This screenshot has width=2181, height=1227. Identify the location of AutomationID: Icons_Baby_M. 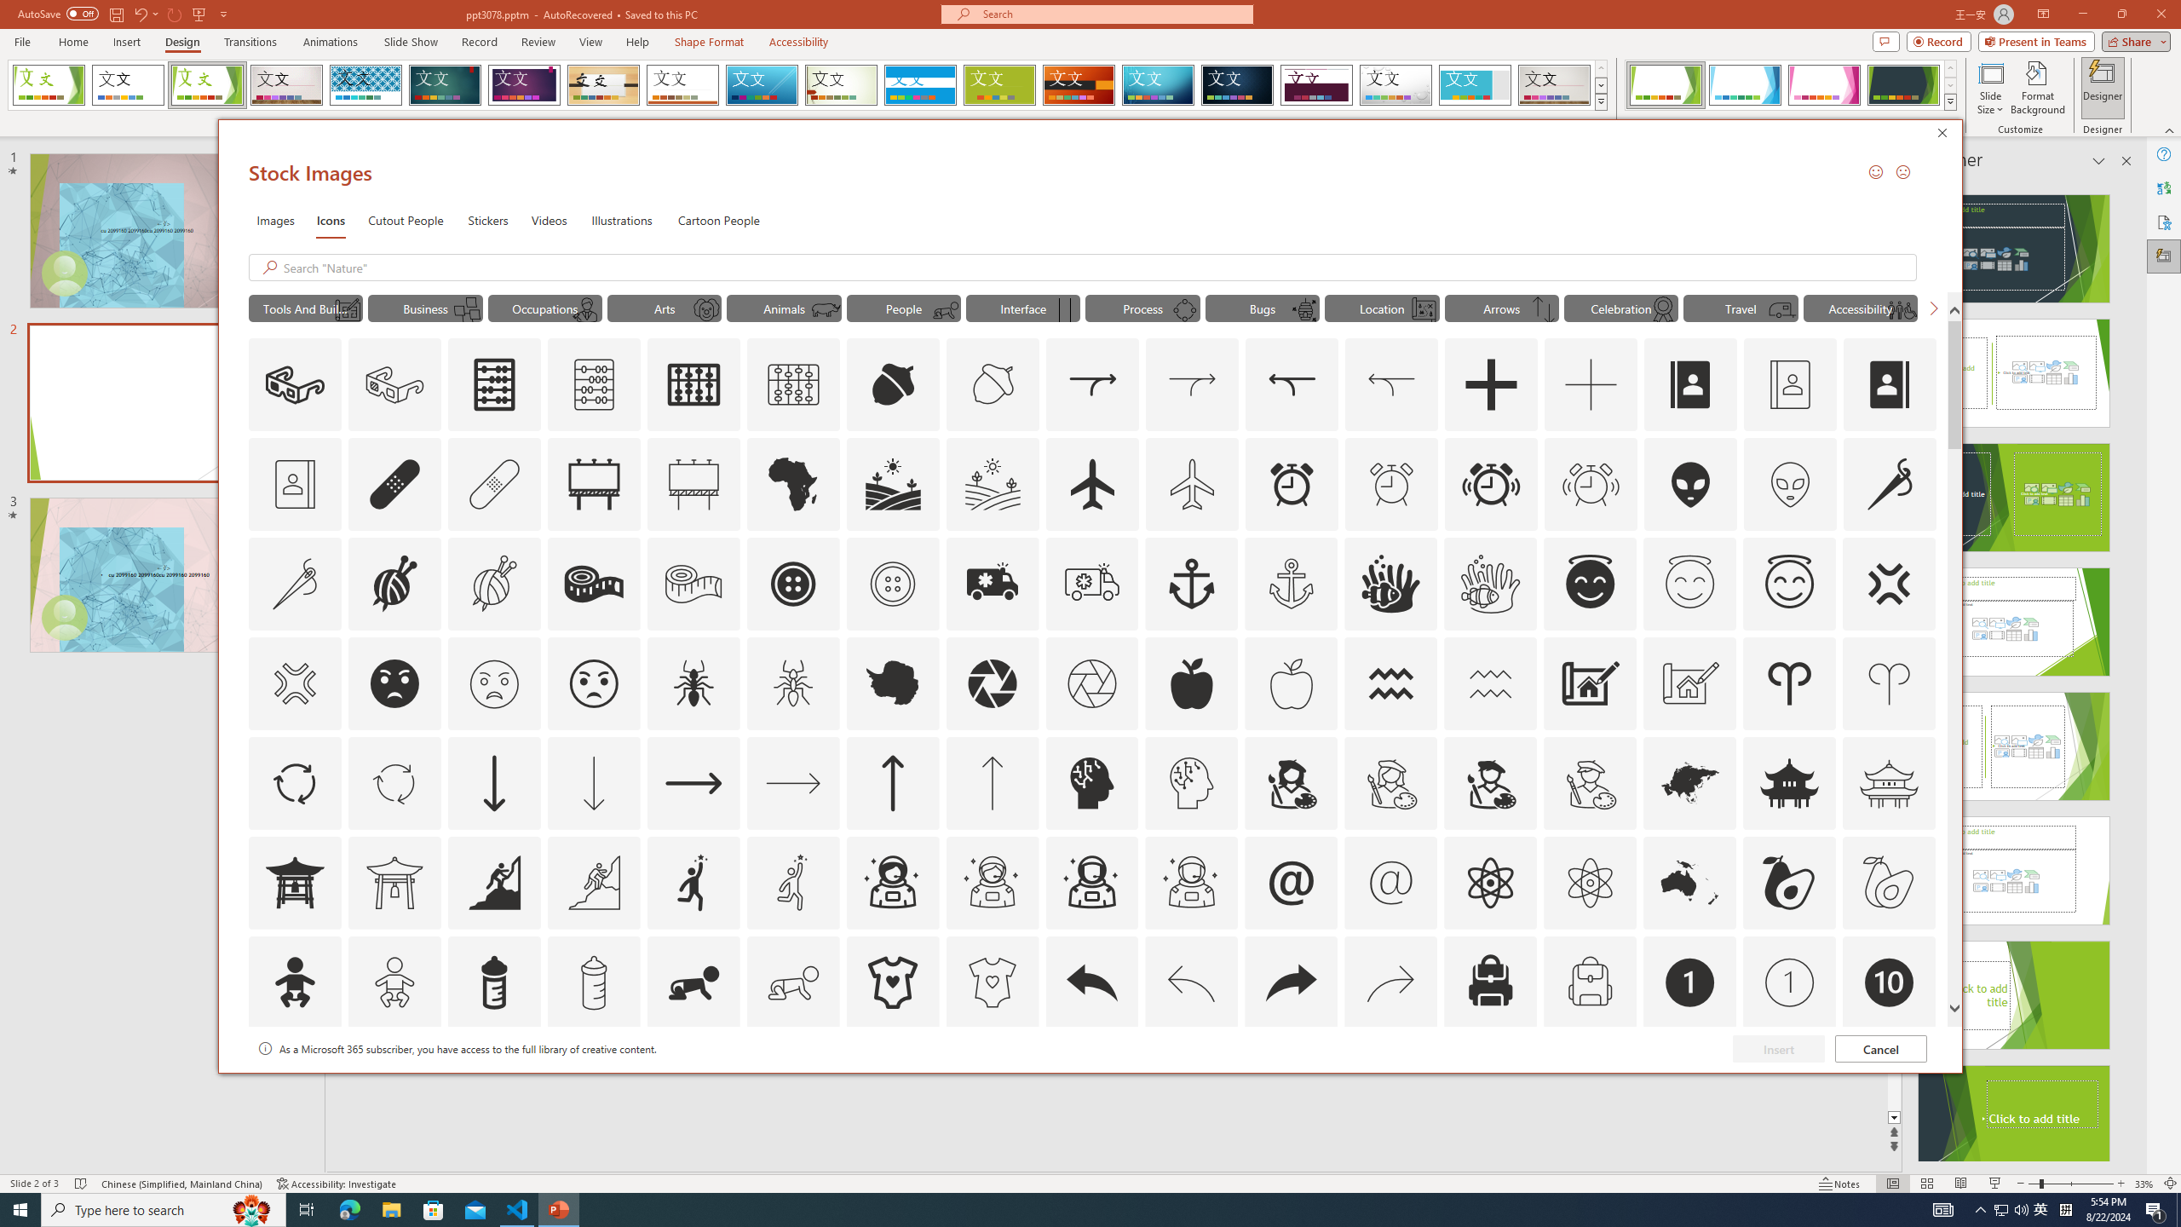
(394, 982).